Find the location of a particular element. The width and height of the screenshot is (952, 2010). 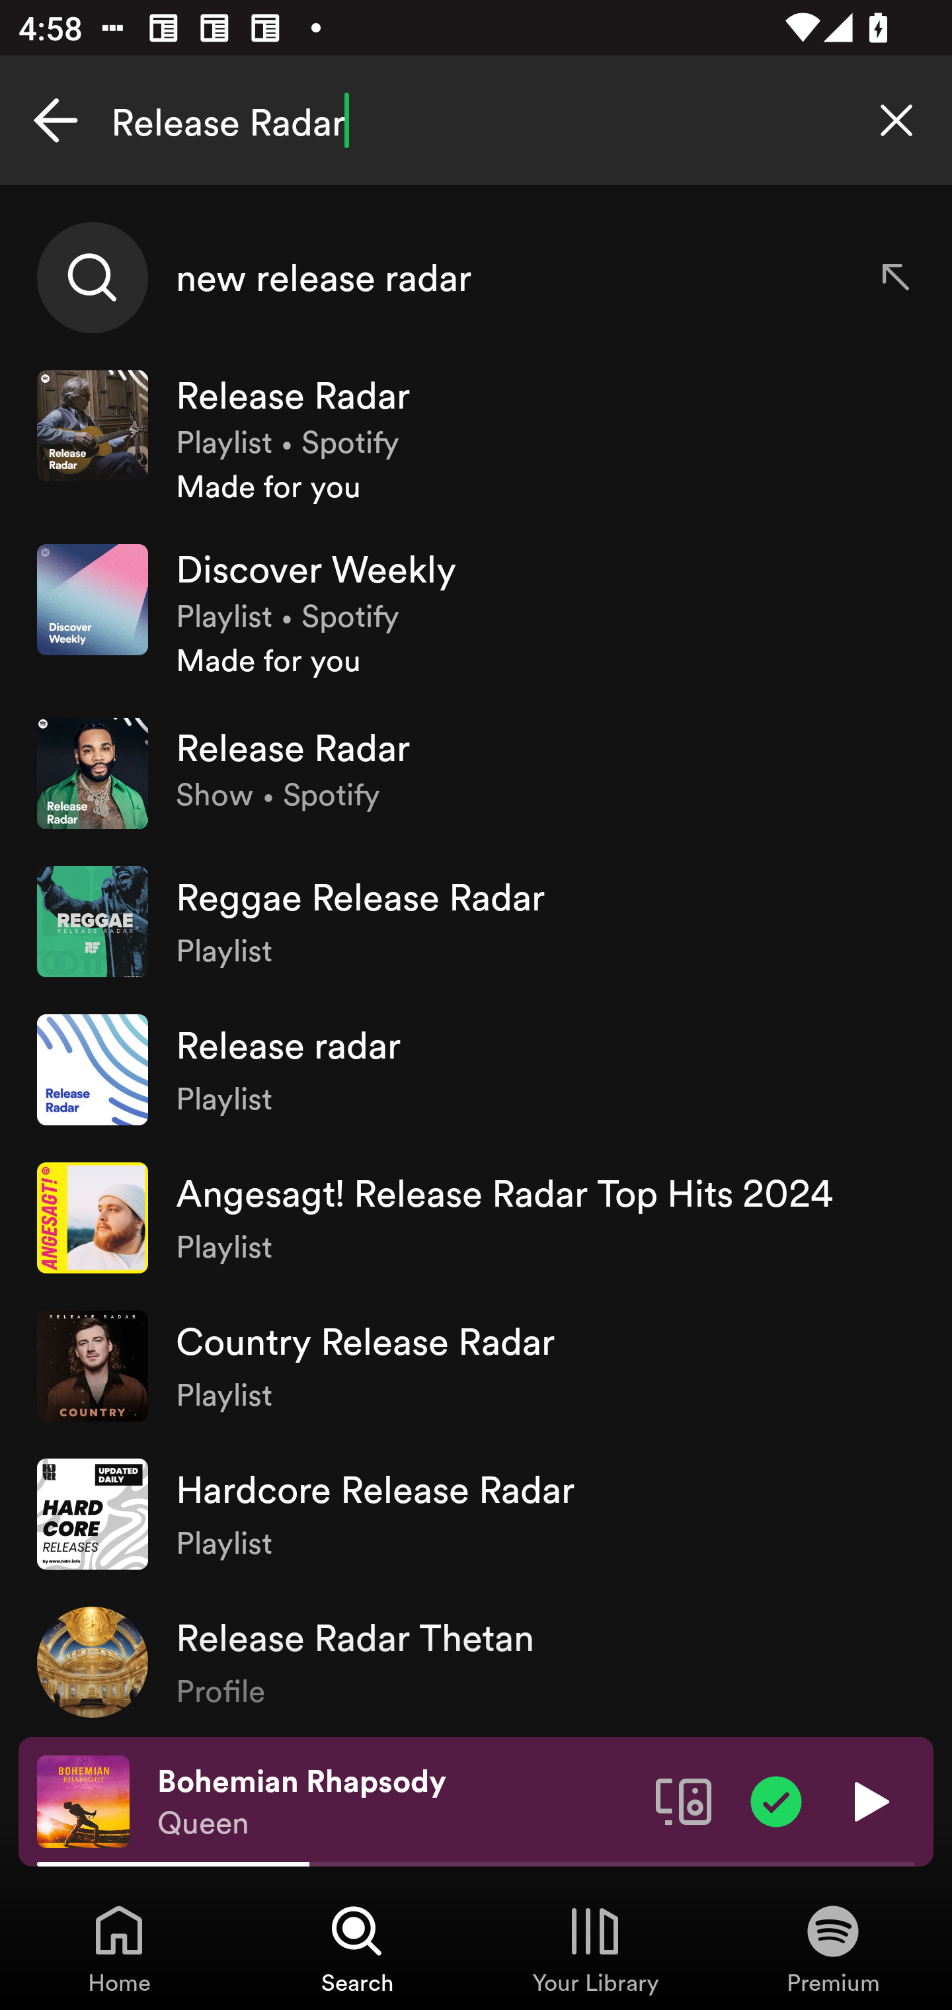

Premium, Tab 4 of 4 Premium Premium is located at coordinates (833, 1948).